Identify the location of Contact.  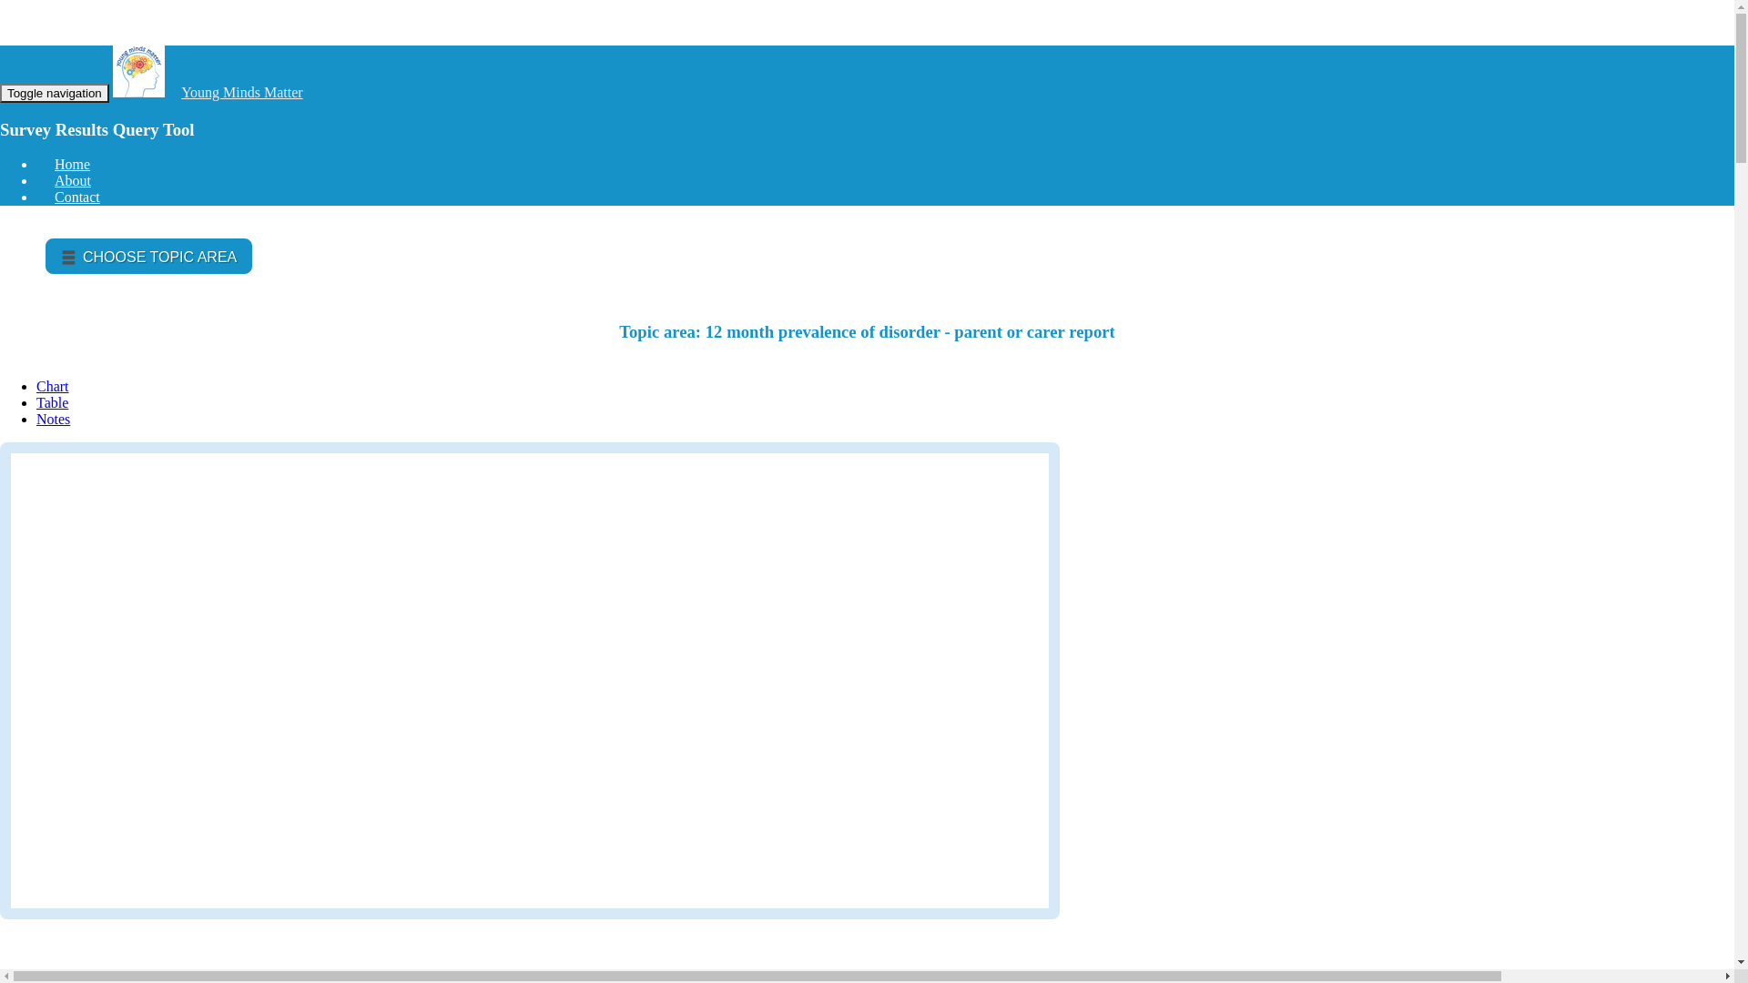
(77, 197).